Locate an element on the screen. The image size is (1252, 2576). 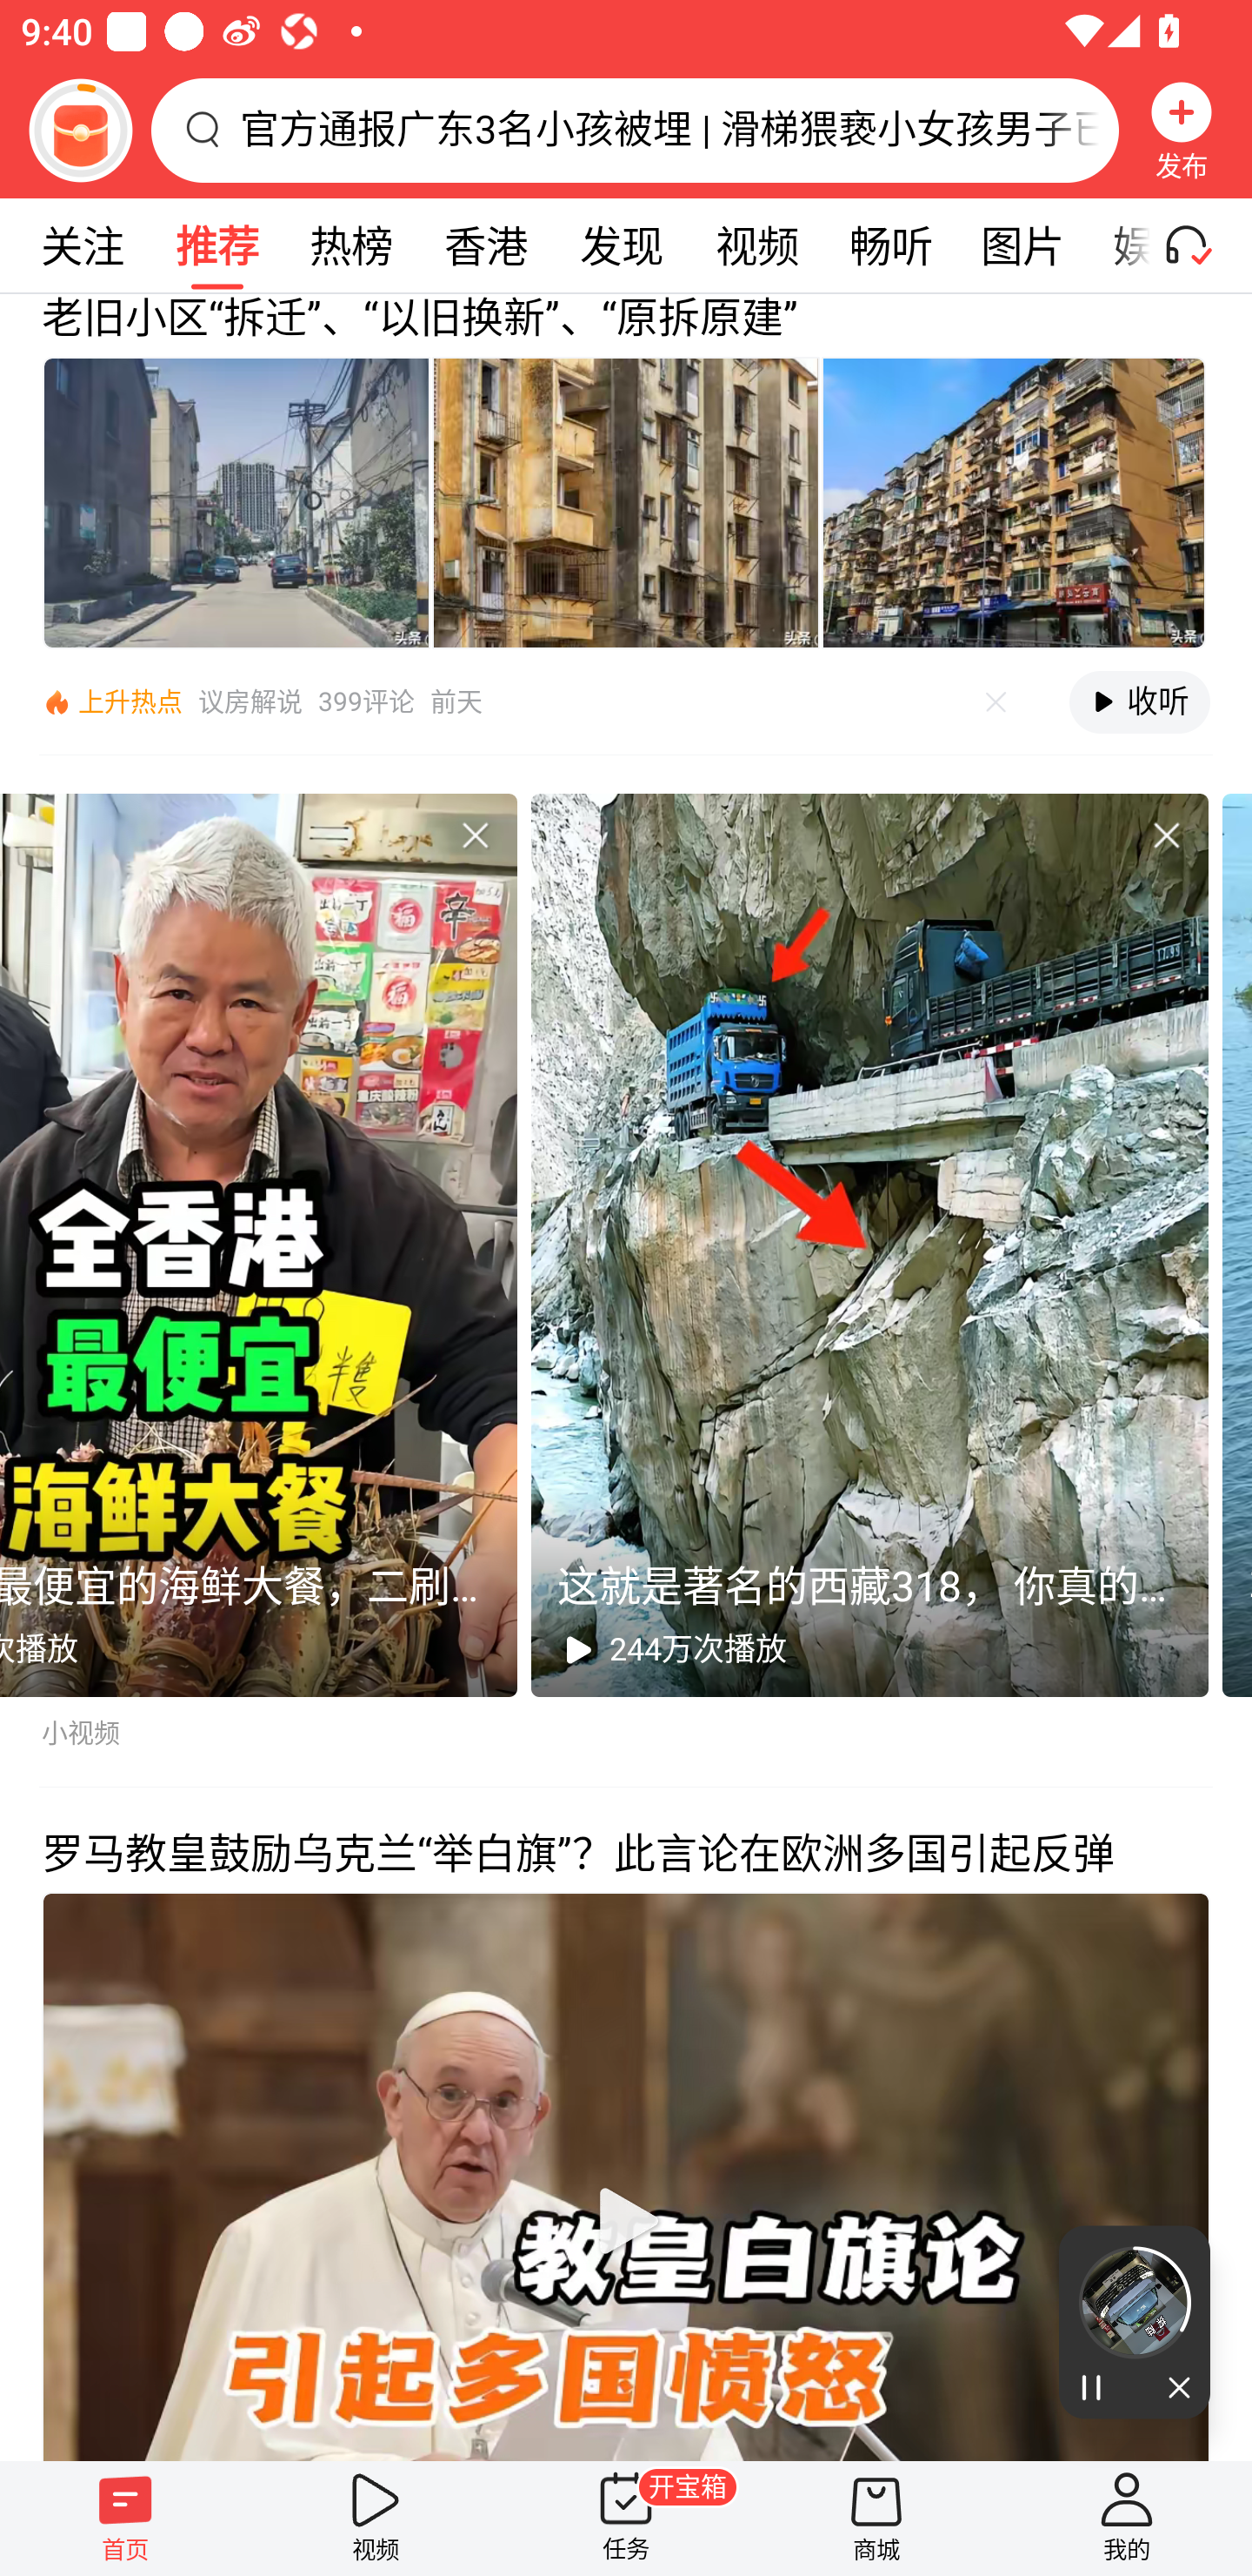
发现 is located at coordinates (621, 245).